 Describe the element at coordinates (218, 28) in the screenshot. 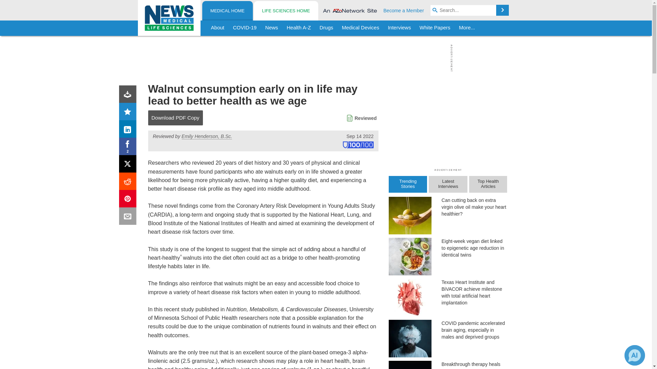

I see `About` at that location.